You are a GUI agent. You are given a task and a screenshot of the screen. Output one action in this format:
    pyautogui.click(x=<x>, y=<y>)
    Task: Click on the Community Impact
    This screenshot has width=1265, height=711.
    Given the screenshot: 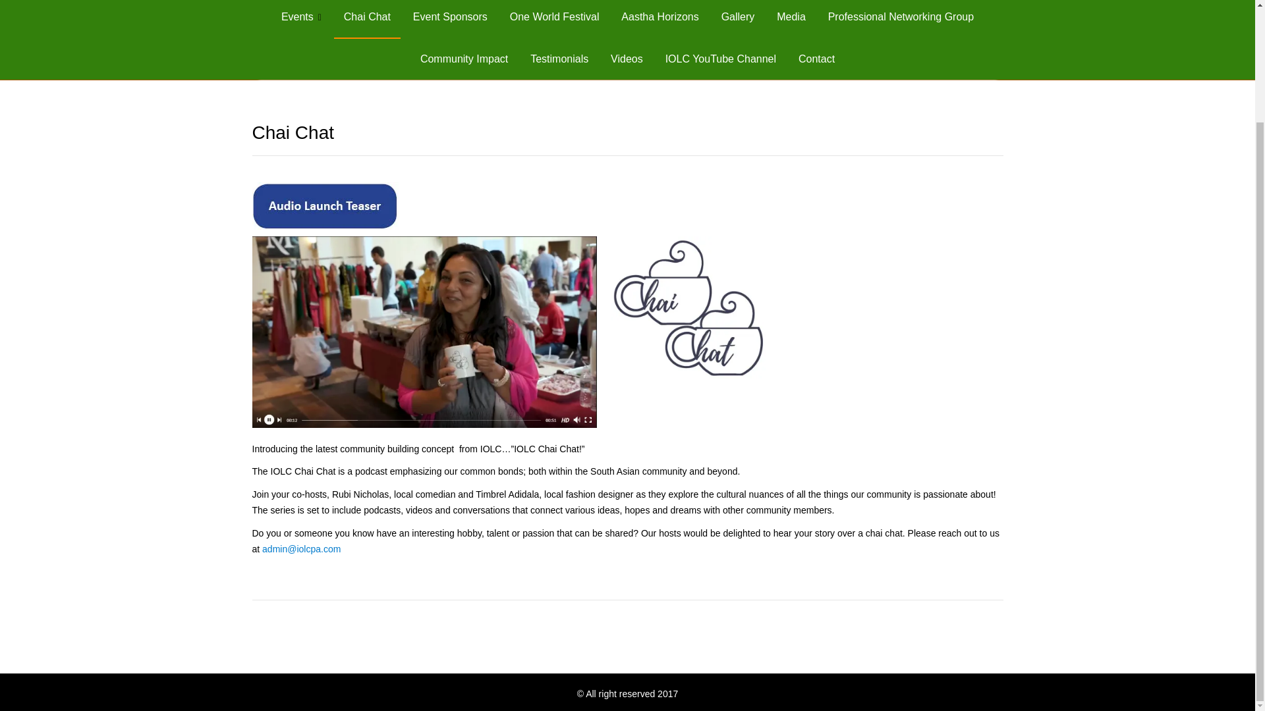 What is the action you would take?
    pyautogui.click(x=464, y=59)
    